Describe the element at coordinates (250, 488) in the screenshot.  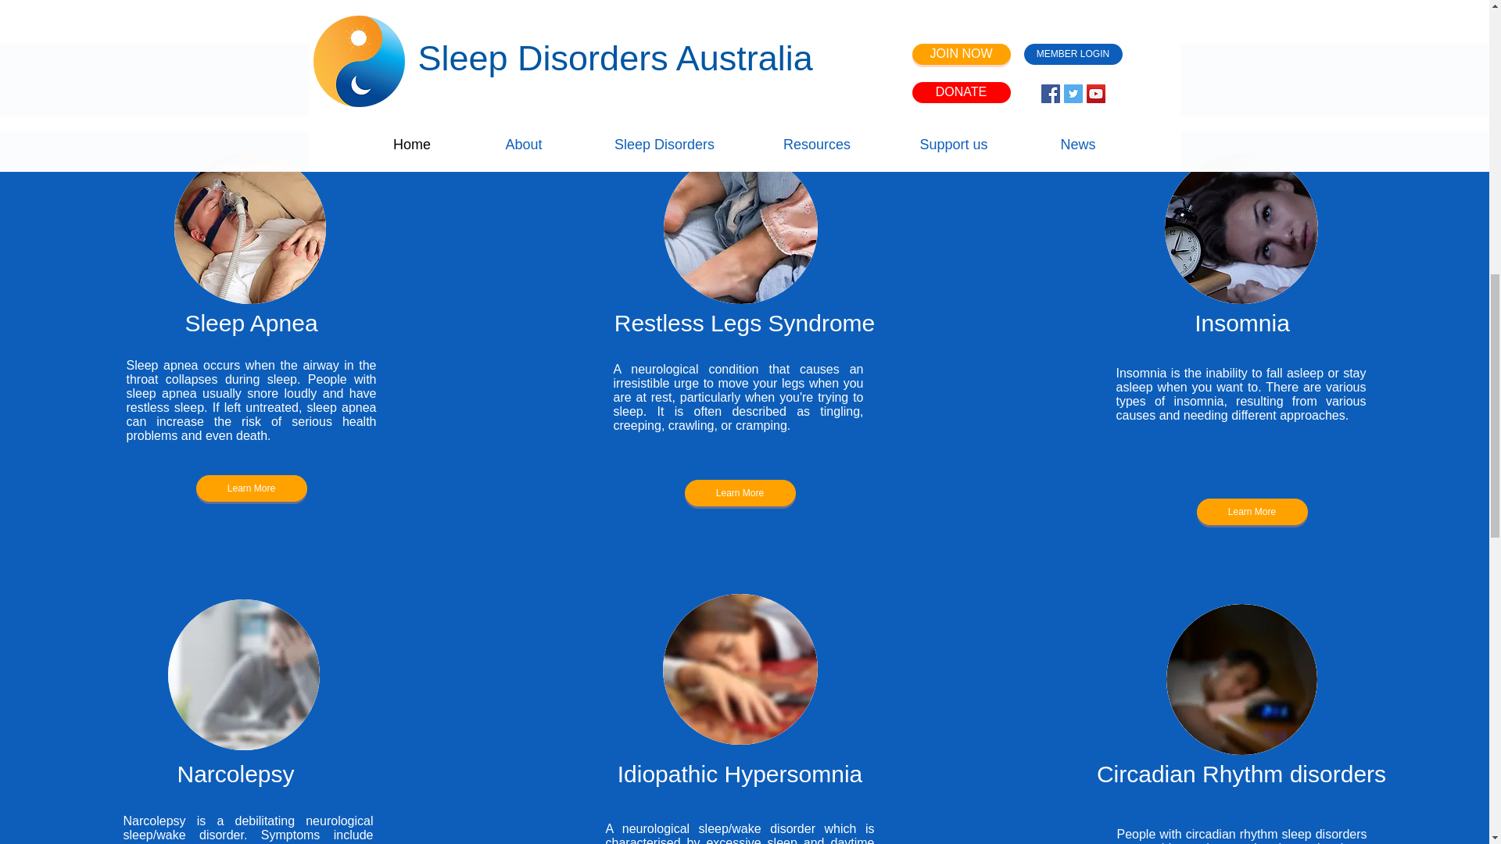
I see `Learn More` at that location.